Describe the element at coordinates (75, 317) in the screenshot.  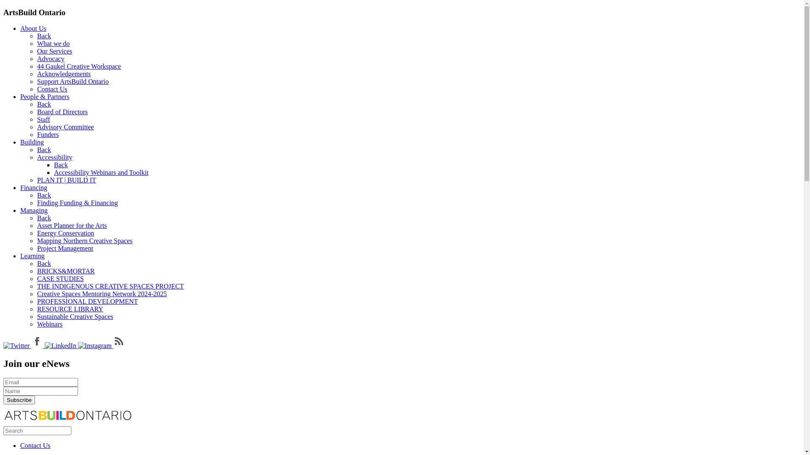
I see `Sustainable Creative Spaces` at that location.